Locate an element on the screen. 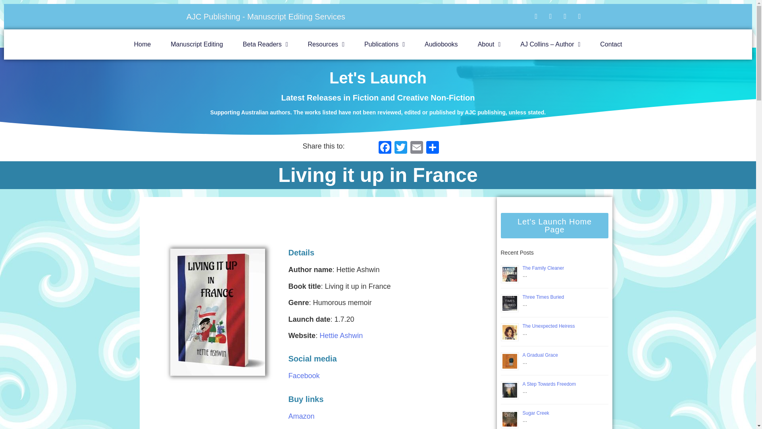 This screenshot has width=762, height=429. Email is located at coordinates (416, 149).